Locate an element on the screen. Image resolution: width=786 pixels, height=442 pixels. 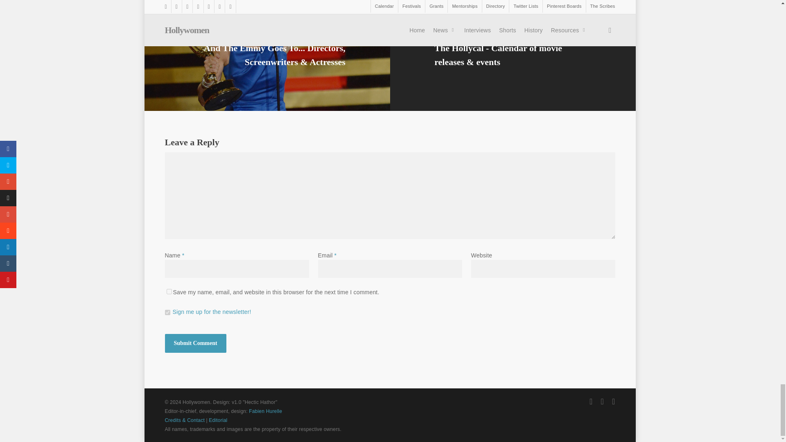
yes is located at coordinates (169, 291).